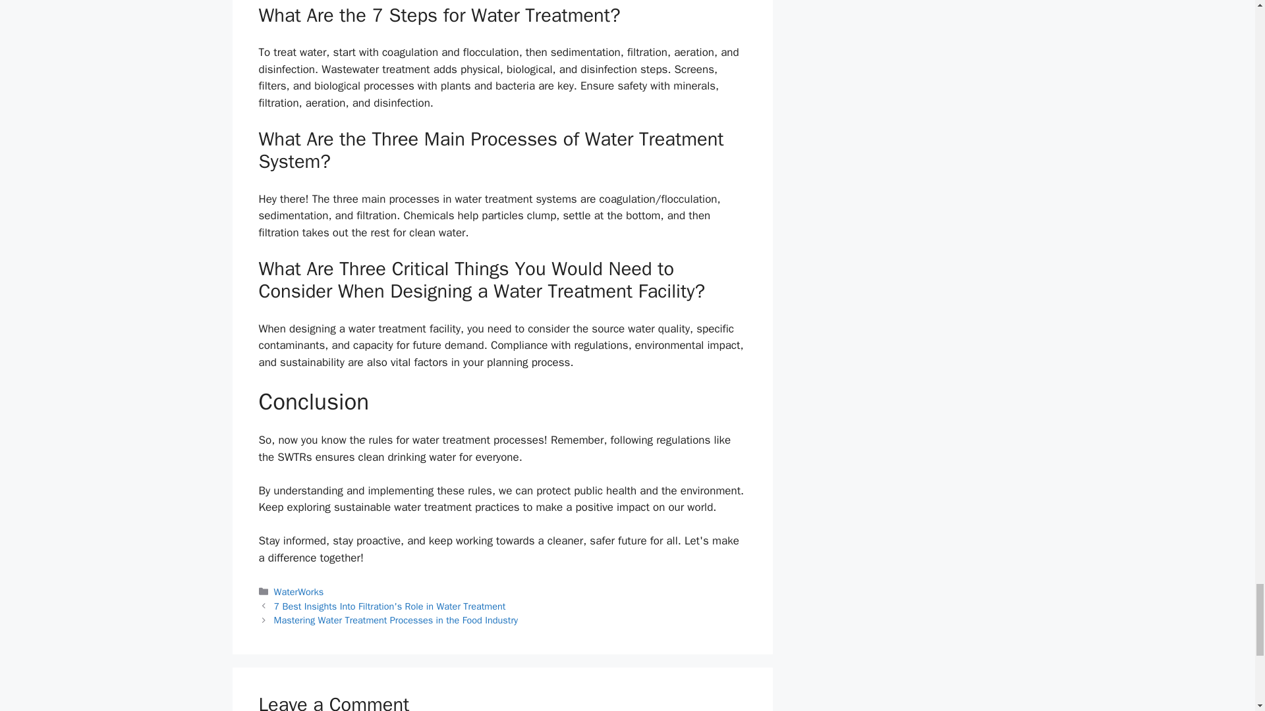 The image size is (1265, 711). Describe the element at coordinates (390, 606) in the screenshot. I see `7 Best Insights Into Filtration's Role in Water Treatment` at that location.